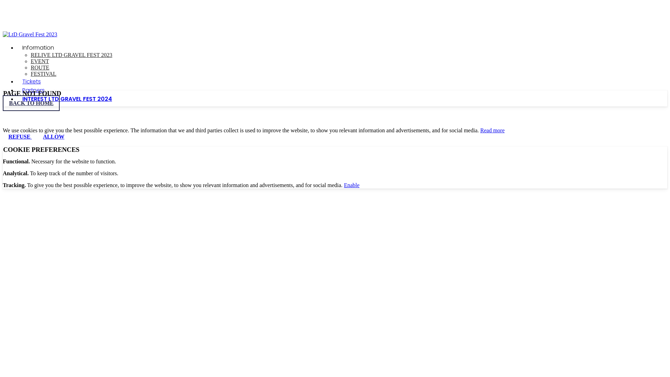 The image size is (670, 377). What do you see at coordinates (492, 131) in the screenshot?
I see `Read more` at bounding box center [492, 131].